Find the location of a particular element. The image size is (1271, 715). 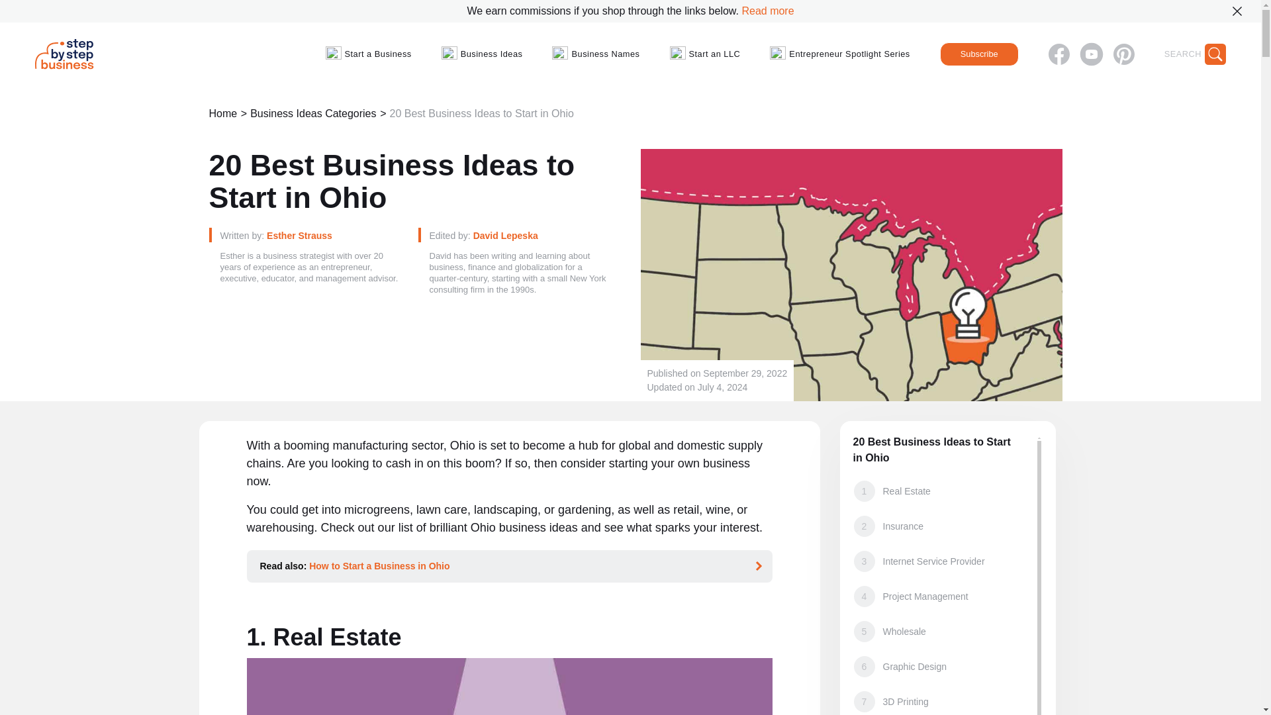

Posts by Esther Strauss is located at coordinates (299, 235).